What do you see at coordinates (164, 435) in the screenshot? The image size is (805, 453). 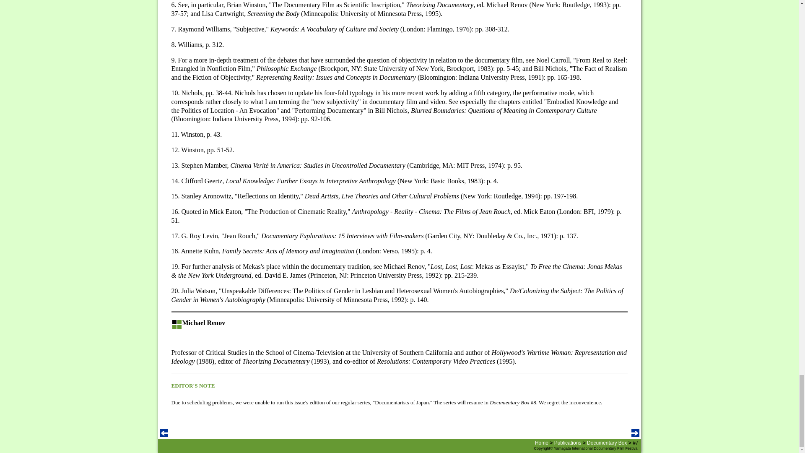 I see `previous` at bounding box center [164, 435].